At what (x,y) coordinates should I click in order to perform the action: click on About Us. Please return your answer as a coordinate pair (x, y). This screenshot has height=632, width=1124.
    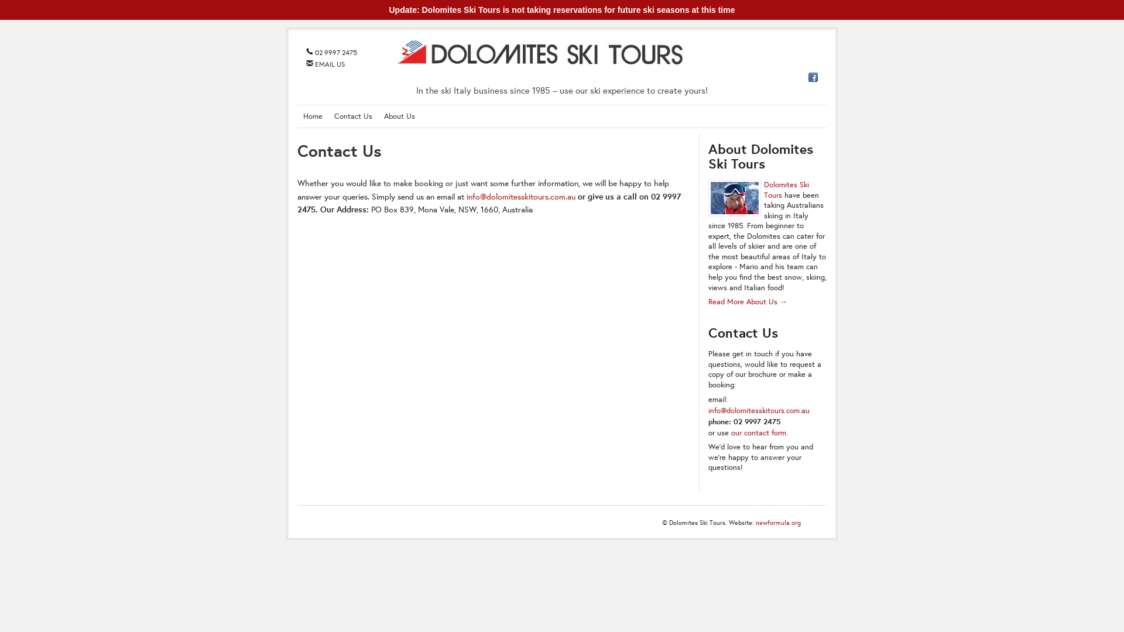
    Looking at the image, I should click on (399, 116).